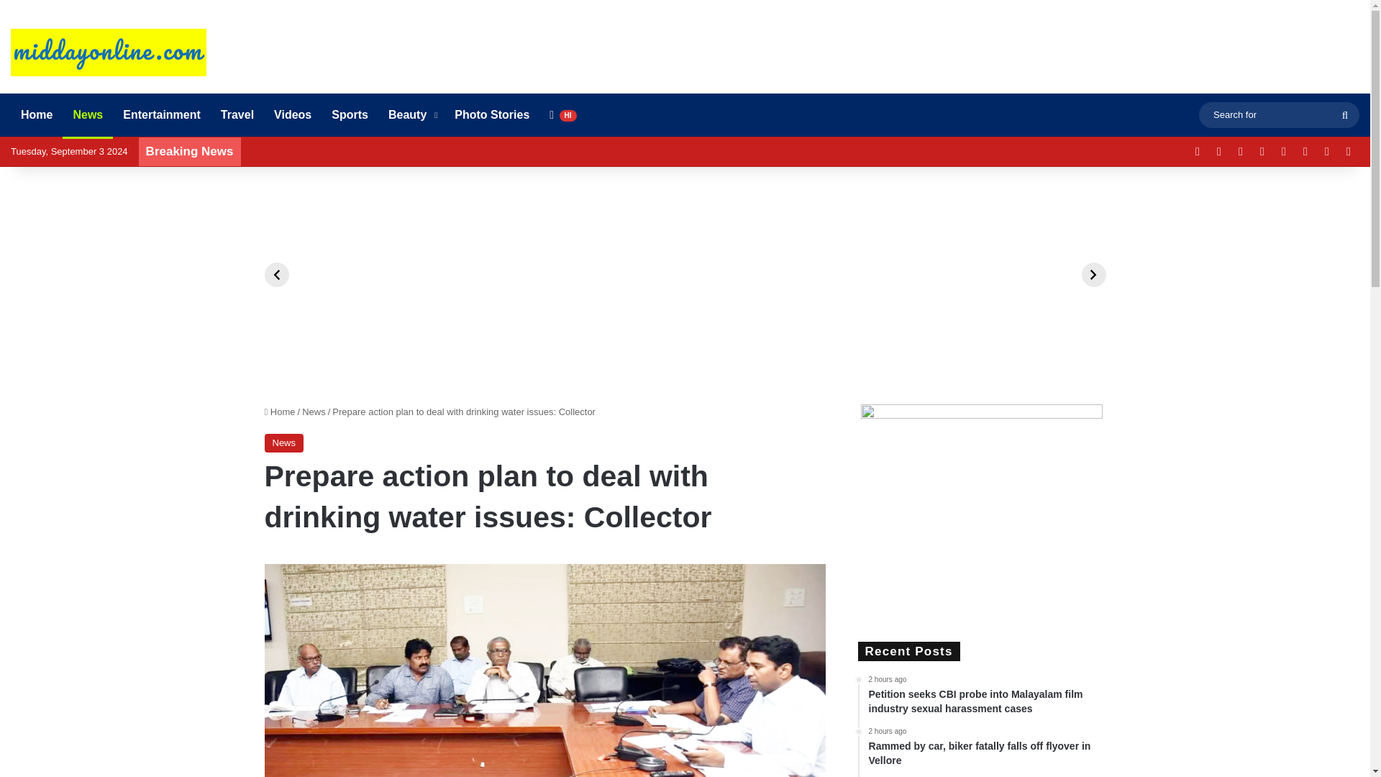  What do you see at coordinates (562, 115) in the screenshot?
I see `HI` at bounding box center [562, 115].